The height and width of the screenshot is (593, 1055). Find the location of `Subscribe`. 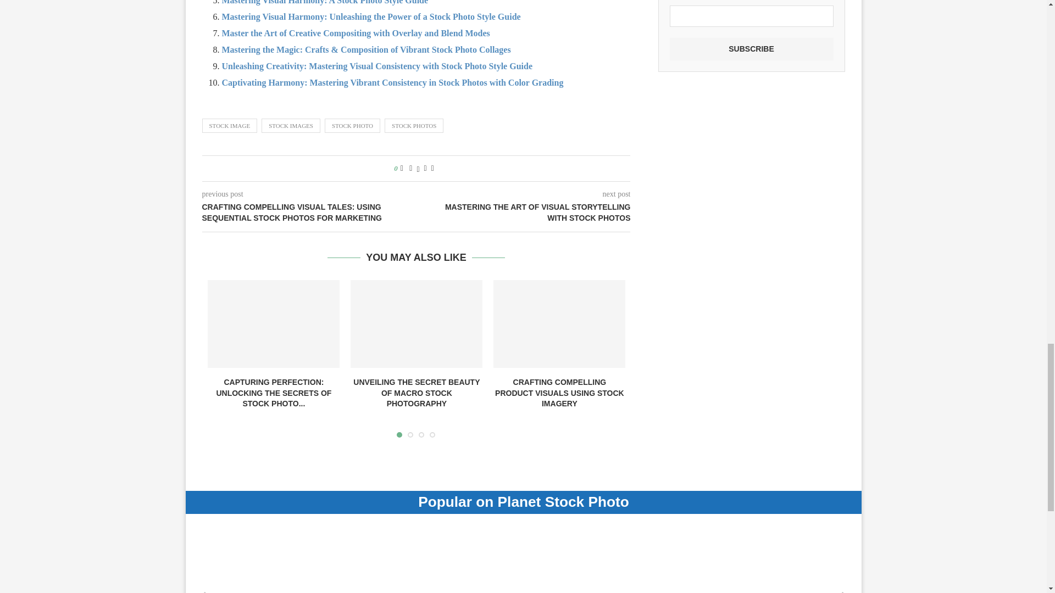

Subscribe is located at coordinates (751, 49).